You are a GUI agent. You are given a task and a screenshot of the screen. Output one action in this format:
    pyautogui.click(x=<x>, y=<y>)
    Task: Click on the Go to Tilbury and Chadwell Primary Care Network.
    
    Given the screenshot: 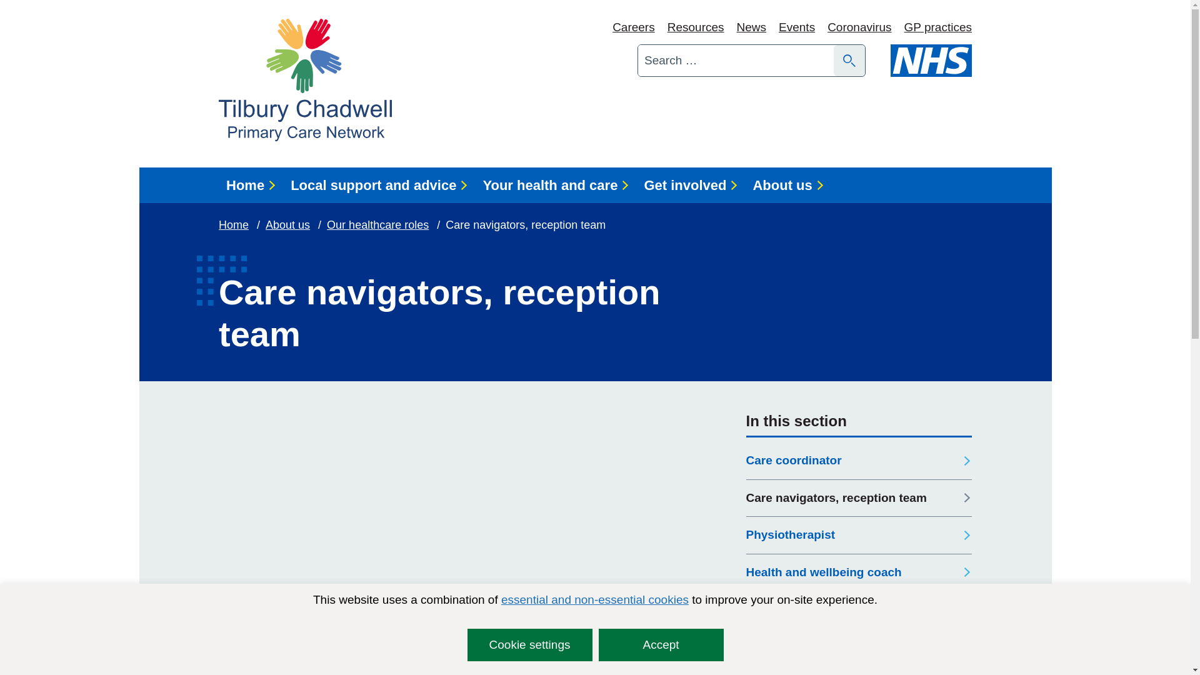 What is the action you would take?
    pyautogui.click(x=234, y=225)
    